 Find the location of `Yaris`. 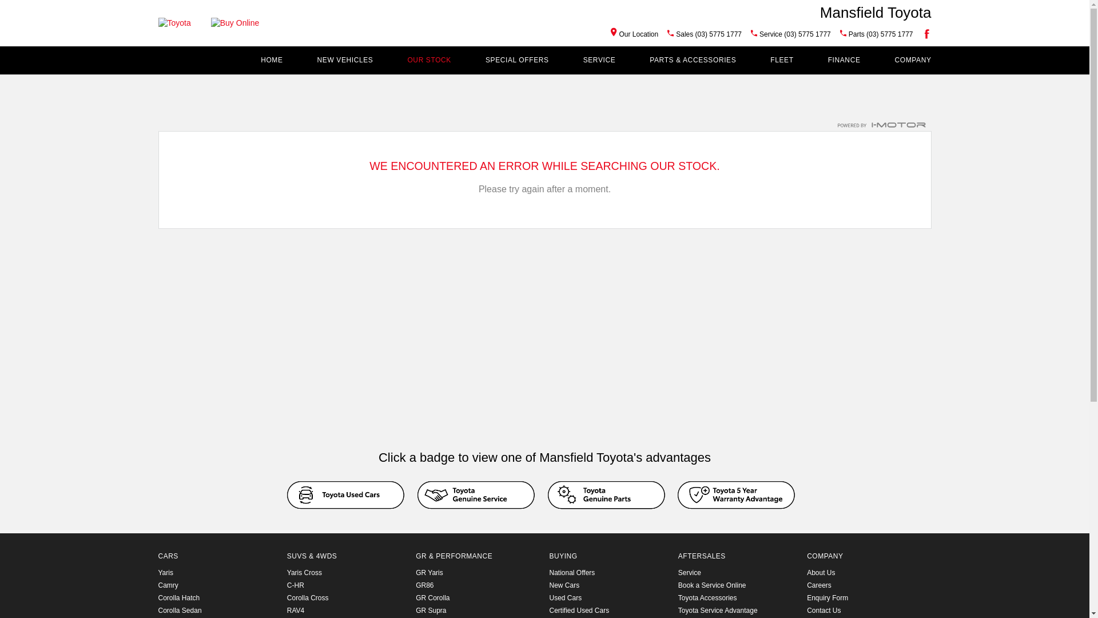

Yaris is located at coordinates (165, 573).